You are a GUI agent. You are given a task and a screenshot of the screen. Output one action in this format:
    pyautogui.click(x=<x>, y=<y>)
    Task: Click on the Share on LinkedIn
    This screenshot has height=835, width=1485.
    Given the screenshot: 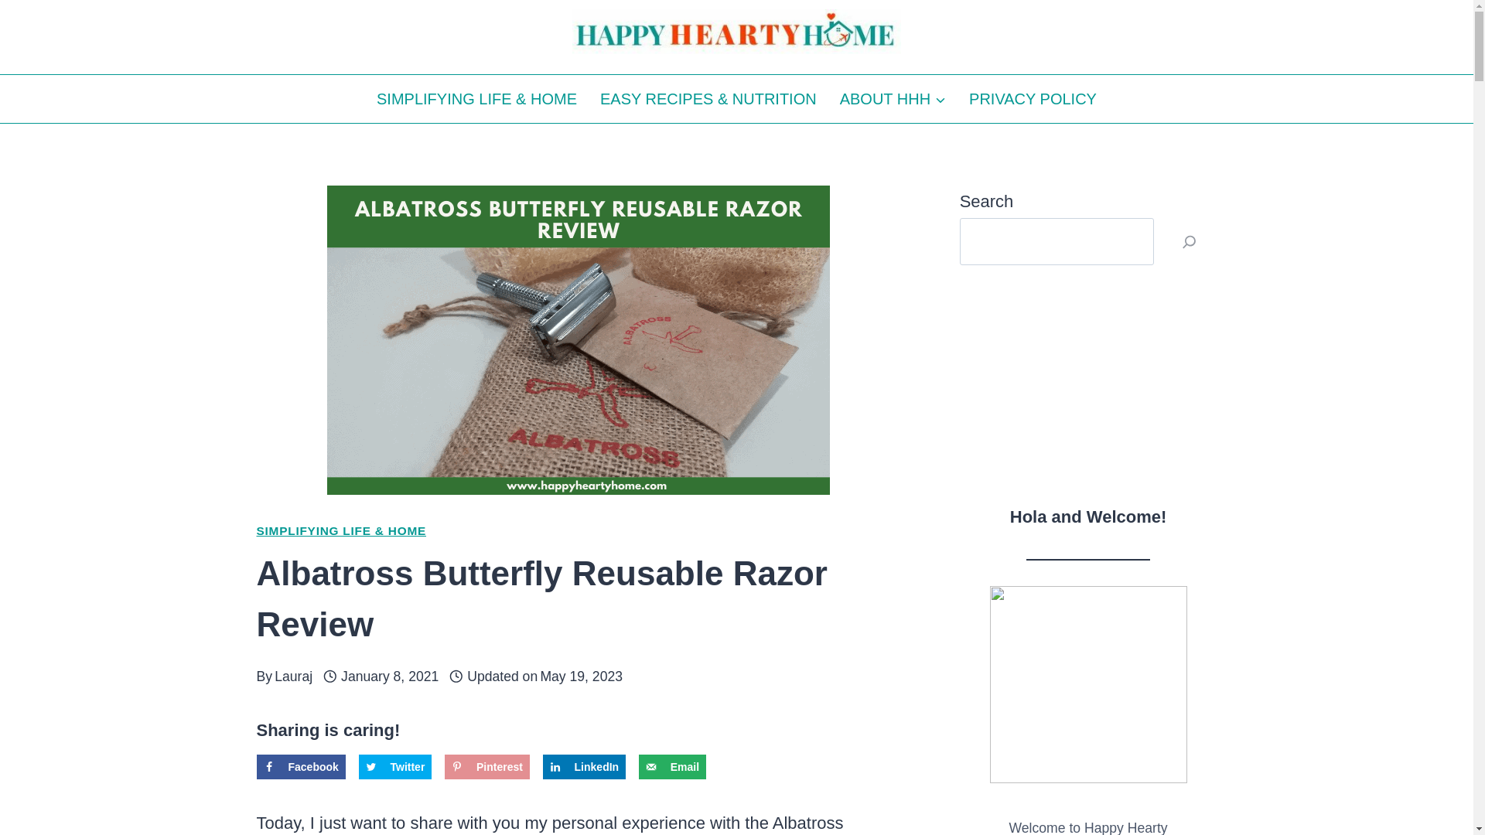 What is the action you would take?
    pyautogui.click(x=585, y=767)
    